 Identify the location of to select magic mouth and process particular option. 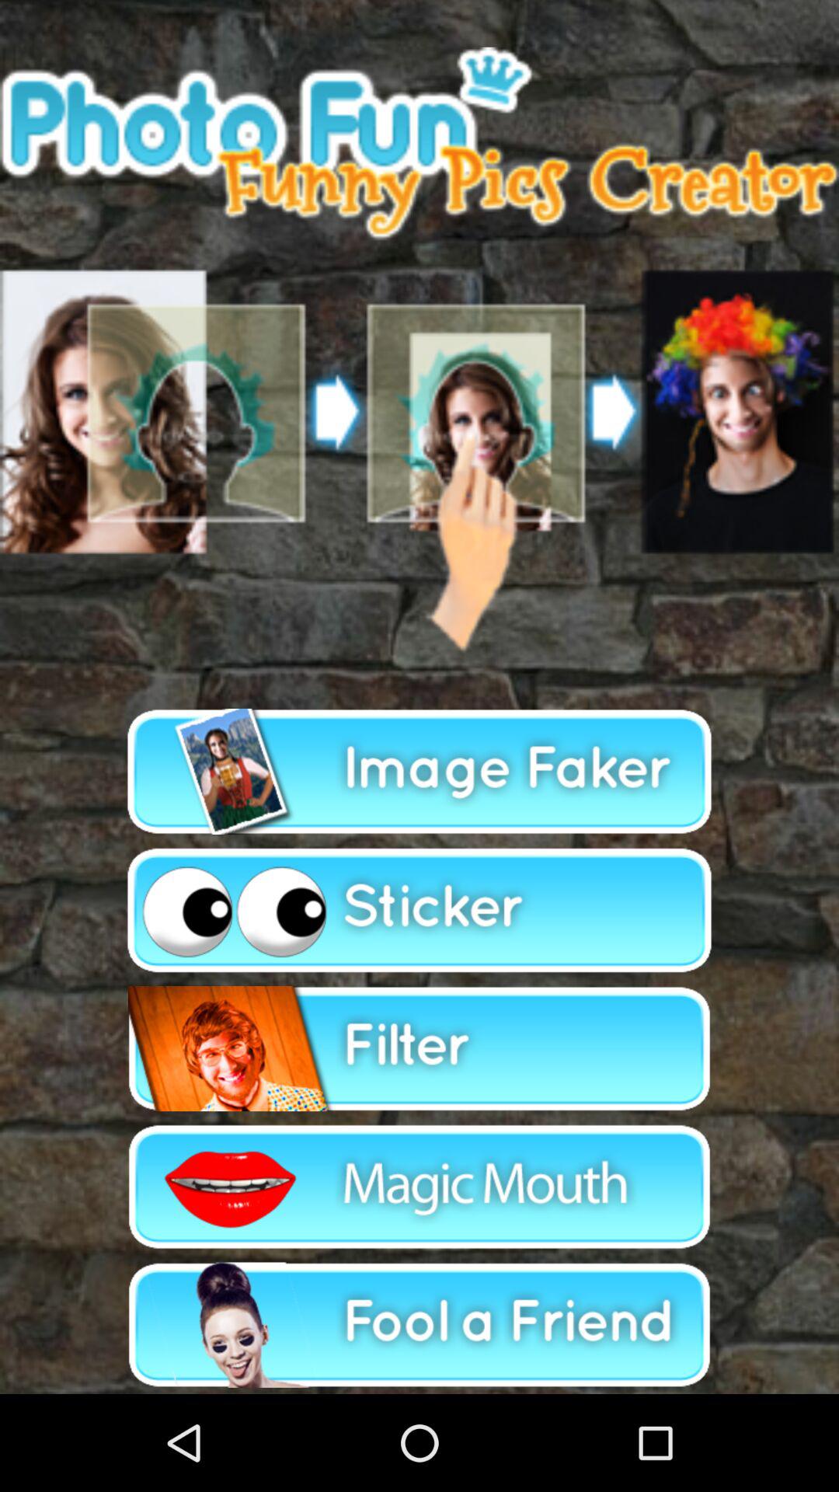
(419, 1187).